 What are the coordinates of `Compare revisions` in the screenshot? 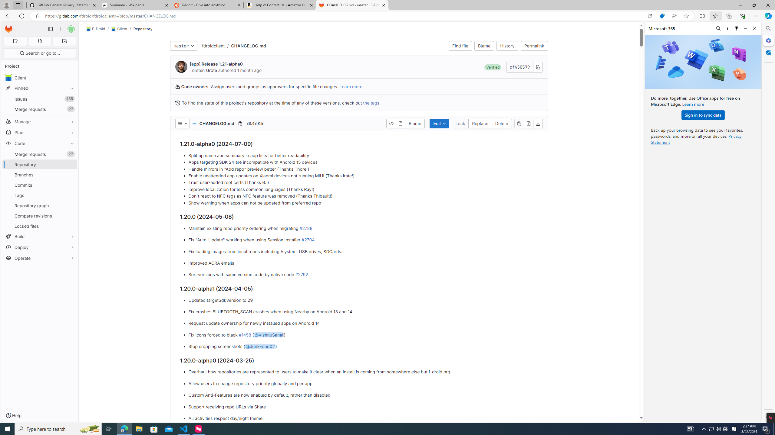 It's located at (40, 216).